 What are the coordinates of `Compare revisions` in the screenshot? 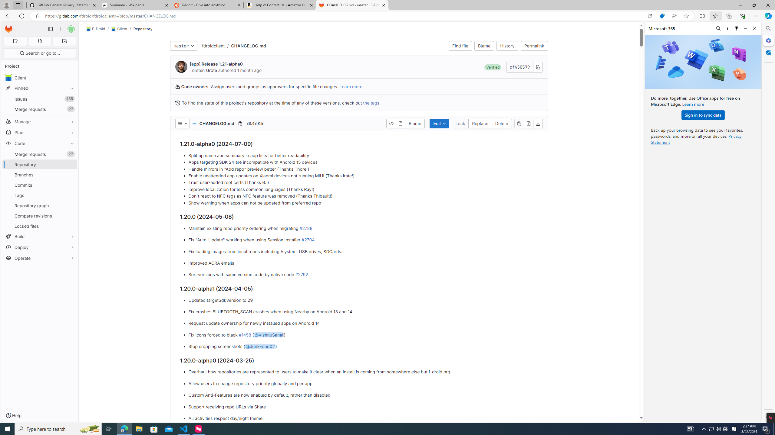 It's located at (40, 216).